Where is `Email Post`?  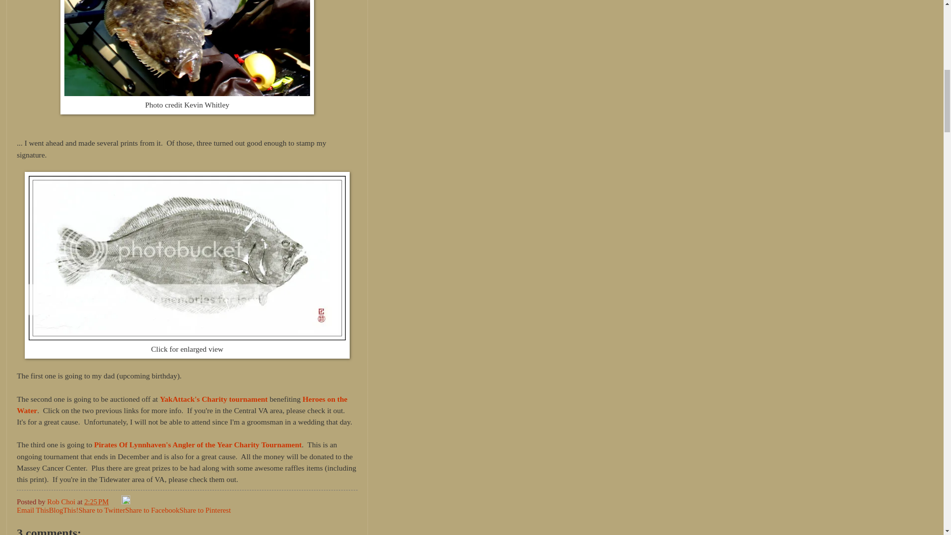 Email Post is located at coordinates (116, 501).